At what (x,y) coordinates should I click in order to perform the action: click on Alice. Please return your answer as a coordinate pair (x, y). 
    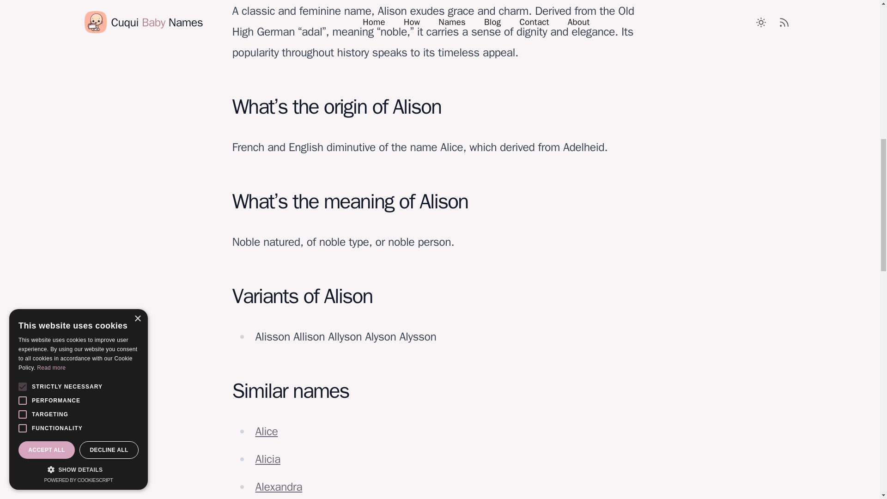
    Looking at the image, I should click on (266, 432).